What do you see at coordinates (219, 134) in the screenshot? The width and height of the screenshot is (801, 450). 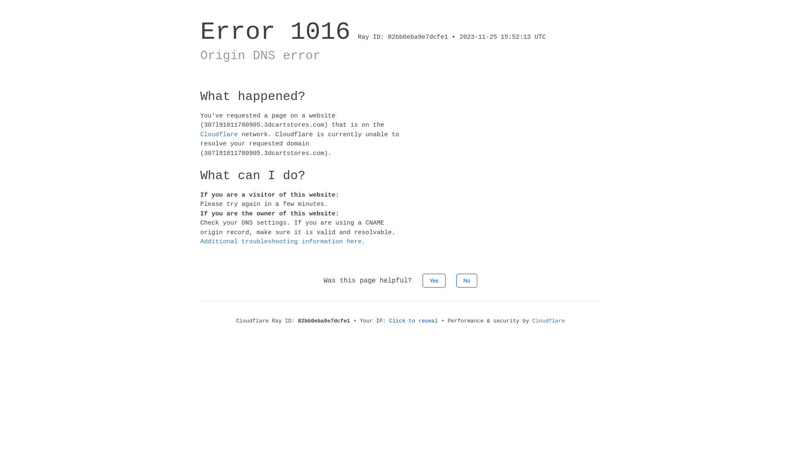 I see `Cloudflare` at bounding box center [219, 134].